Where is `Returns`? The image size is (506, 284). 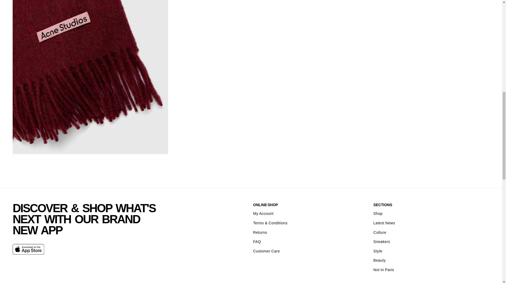
Returns is located at coordinates (260, 232).